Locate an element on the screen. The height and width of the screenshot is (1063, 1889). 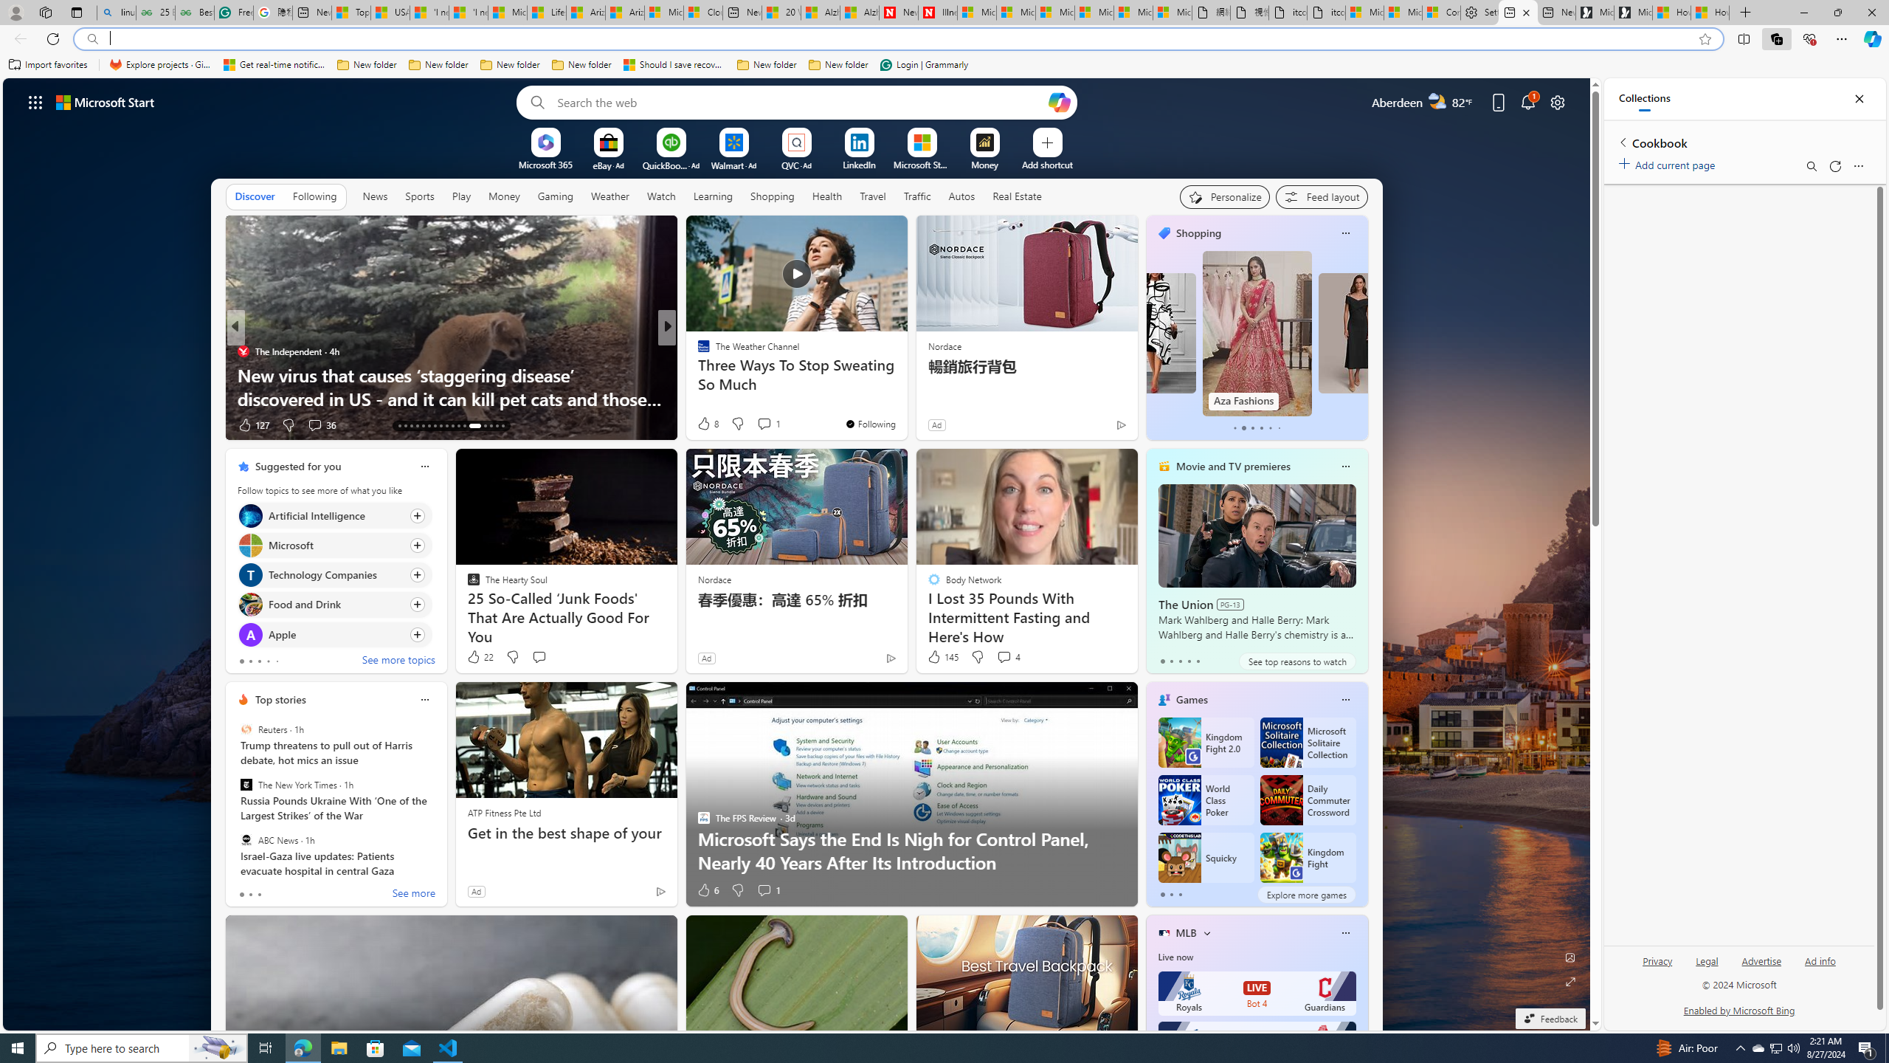
AutomationID: tab-28 is located at coordinates (497, 426).